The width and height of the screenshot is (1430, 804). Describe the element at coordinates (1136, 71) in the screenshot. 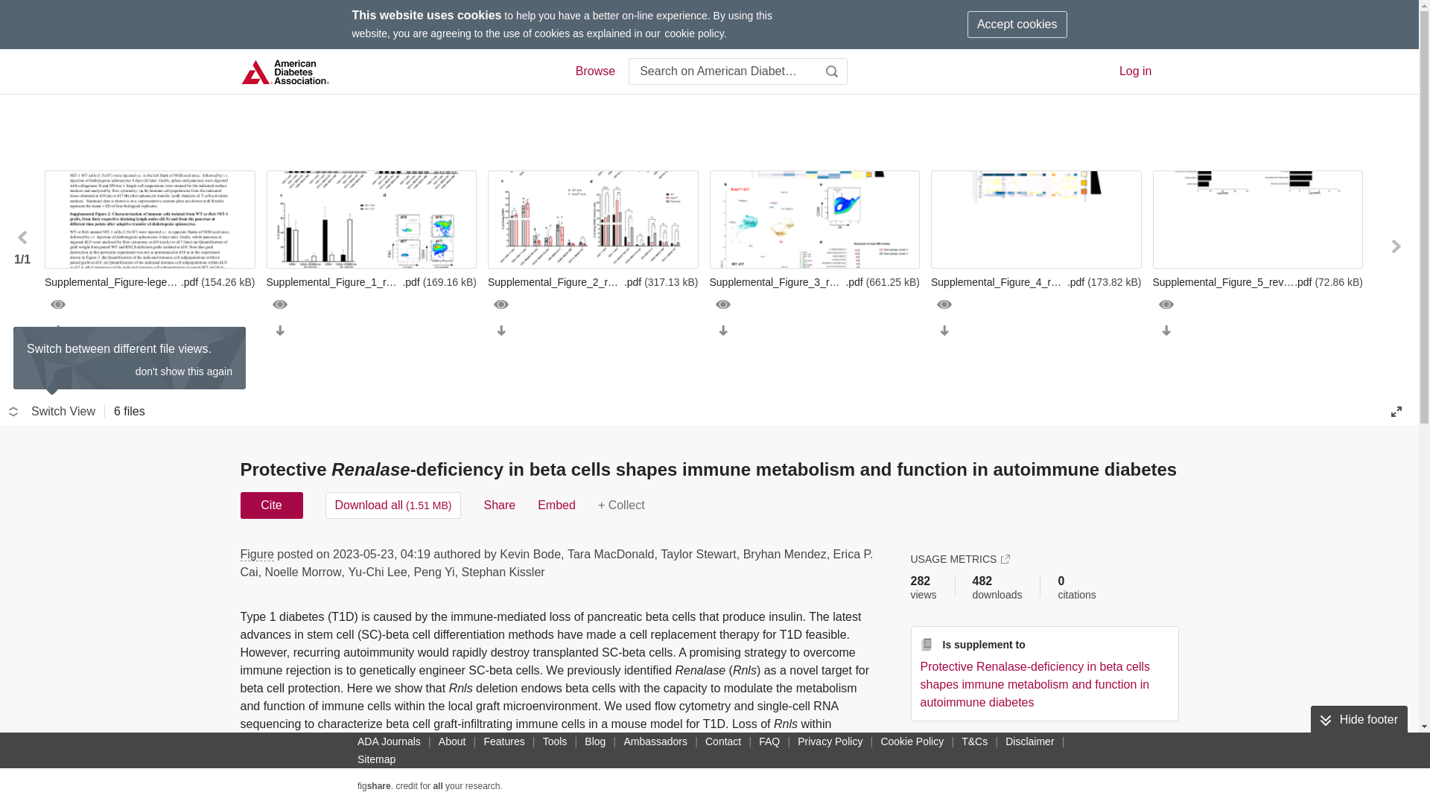

I see `Log in` at that location.